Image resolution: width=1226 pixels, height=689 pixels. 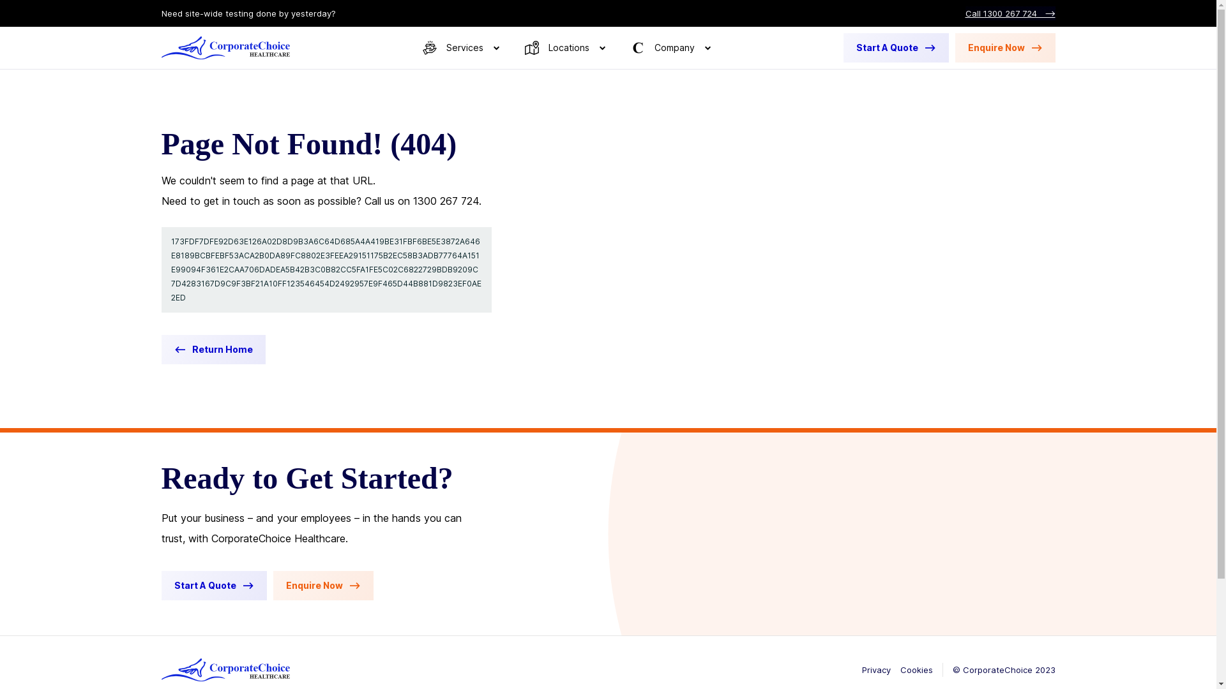 I want to click on Company, so click(x=670, y=48).